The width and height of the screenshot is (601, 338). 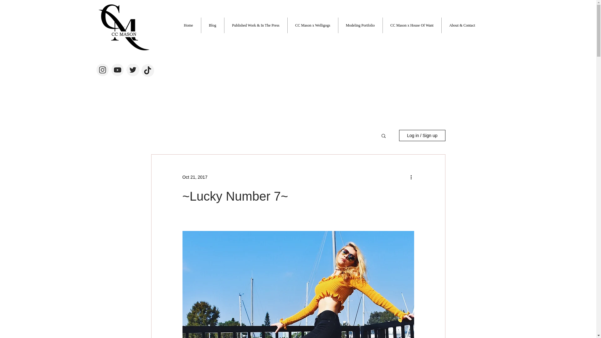 What do you see at coordinates (312, 25) in the screenshot?
I see `CC Mason x Welligogs` at bounding box center [312, 25].